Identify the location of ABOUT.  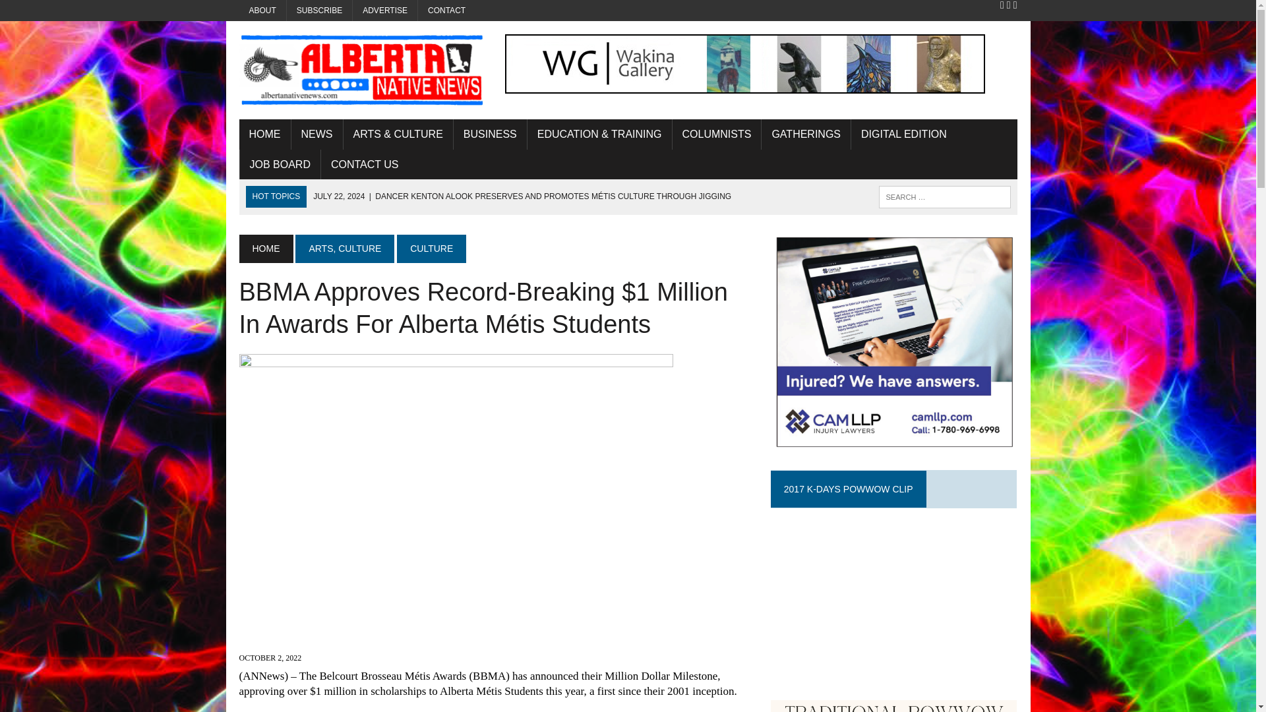
(262, 11).